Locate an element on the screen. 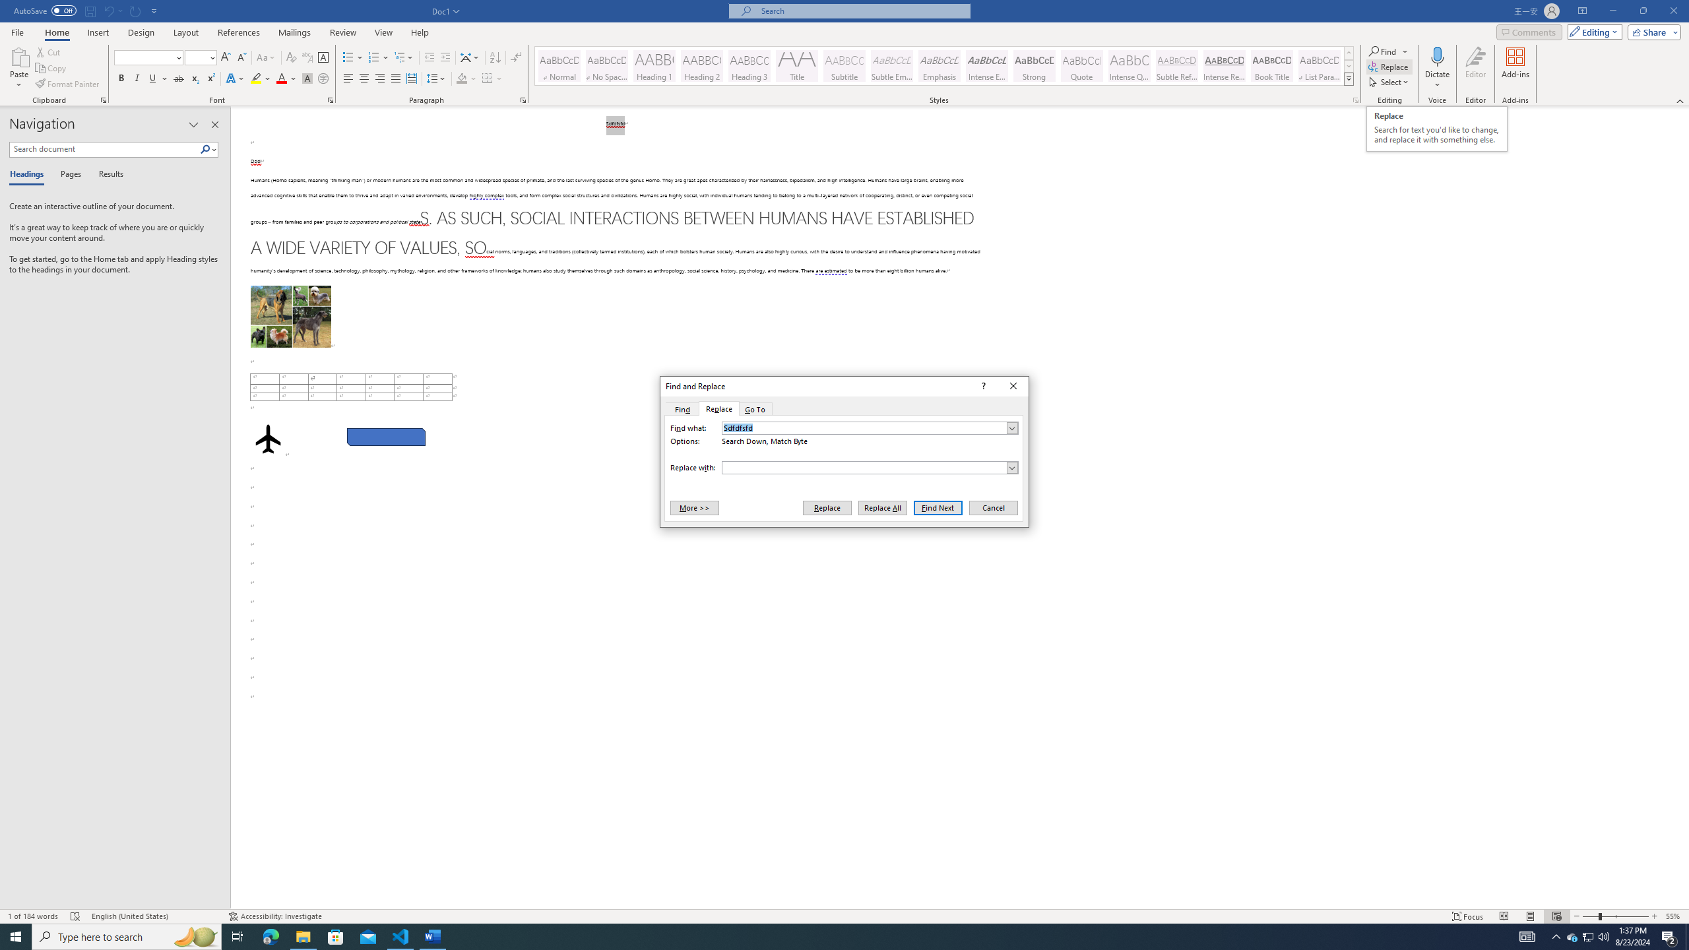  Character Border is located at coordinates (323, 58).